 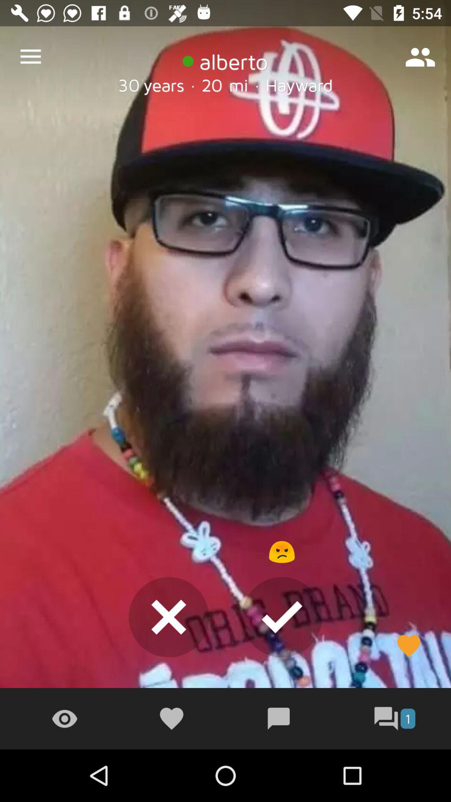 What do you see at coordinates (64, 718) in the screenshot?
I see `tap the show icon just to the left of heart icon at the bottom` at bounding box center [64, 718].